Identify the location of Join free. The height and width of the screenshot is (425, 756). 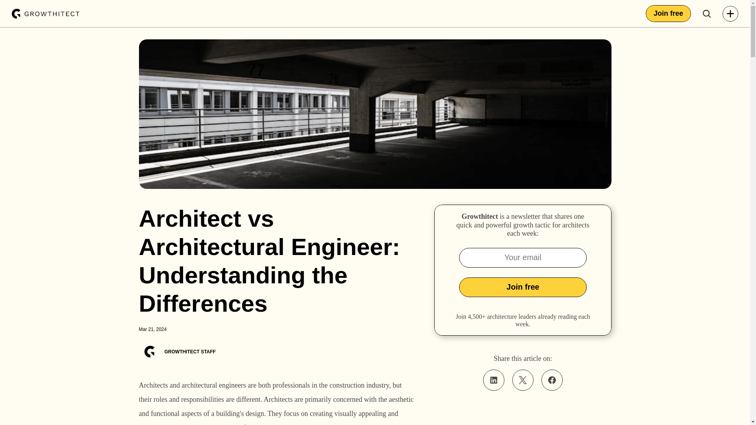
(668, 13).